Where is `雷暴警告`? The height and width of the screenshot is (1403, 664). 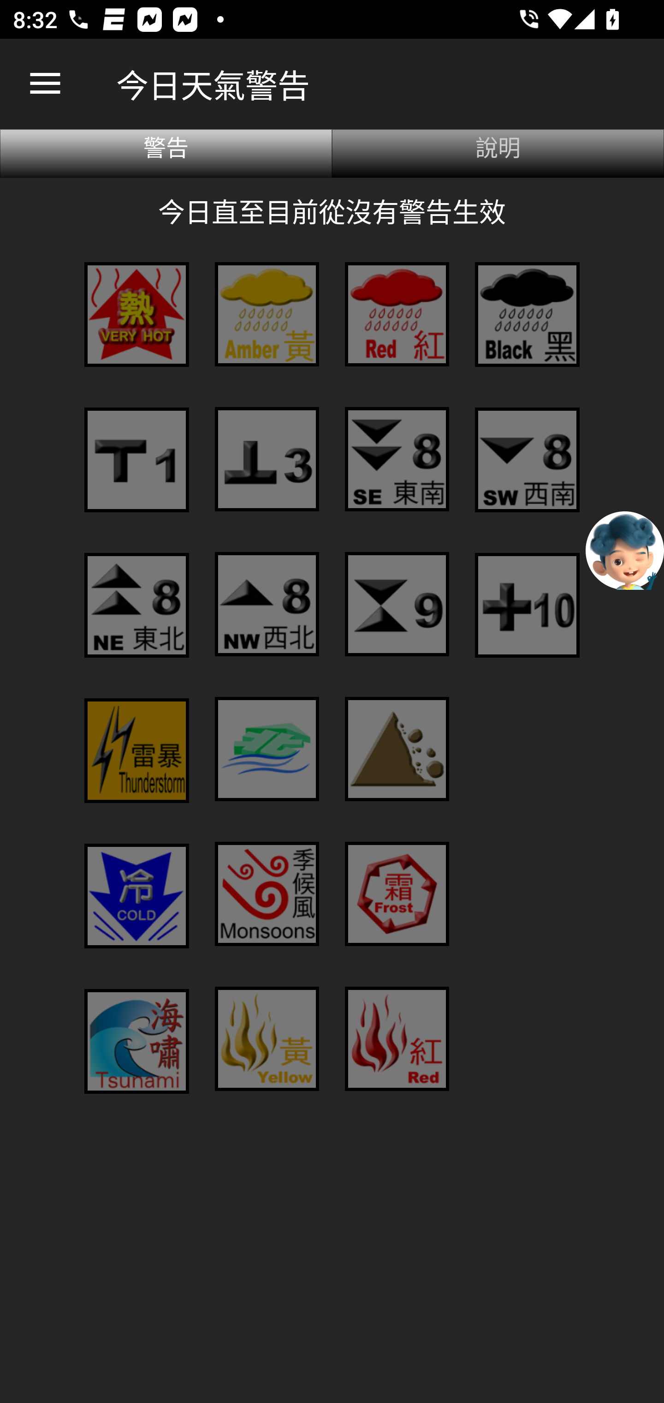
雷暴警告 is located at coordinates (136, 750).